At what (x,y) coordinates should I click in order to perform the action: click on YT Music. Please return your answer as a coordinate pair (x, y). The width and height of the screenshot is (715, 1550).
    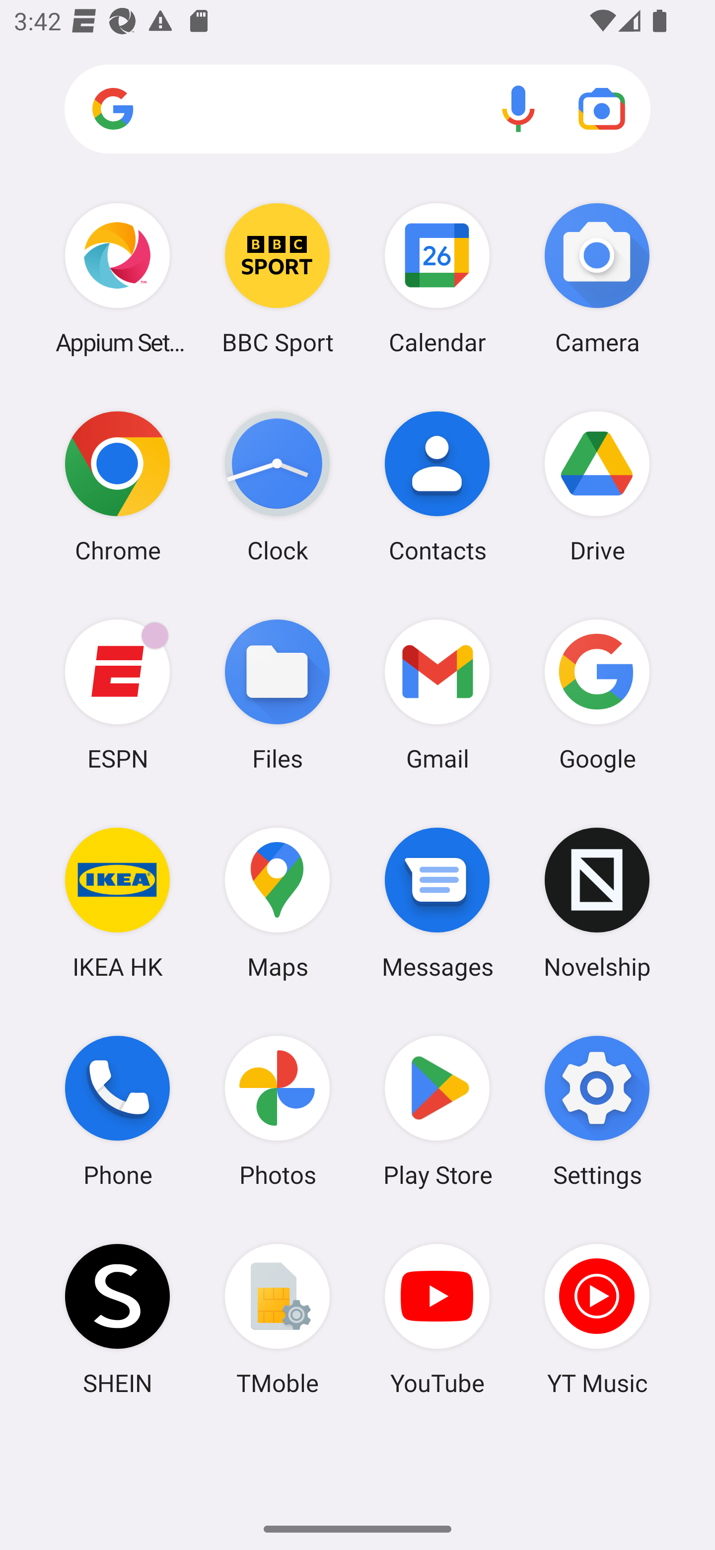
    Looking at the image, I should click on (597, 1319).